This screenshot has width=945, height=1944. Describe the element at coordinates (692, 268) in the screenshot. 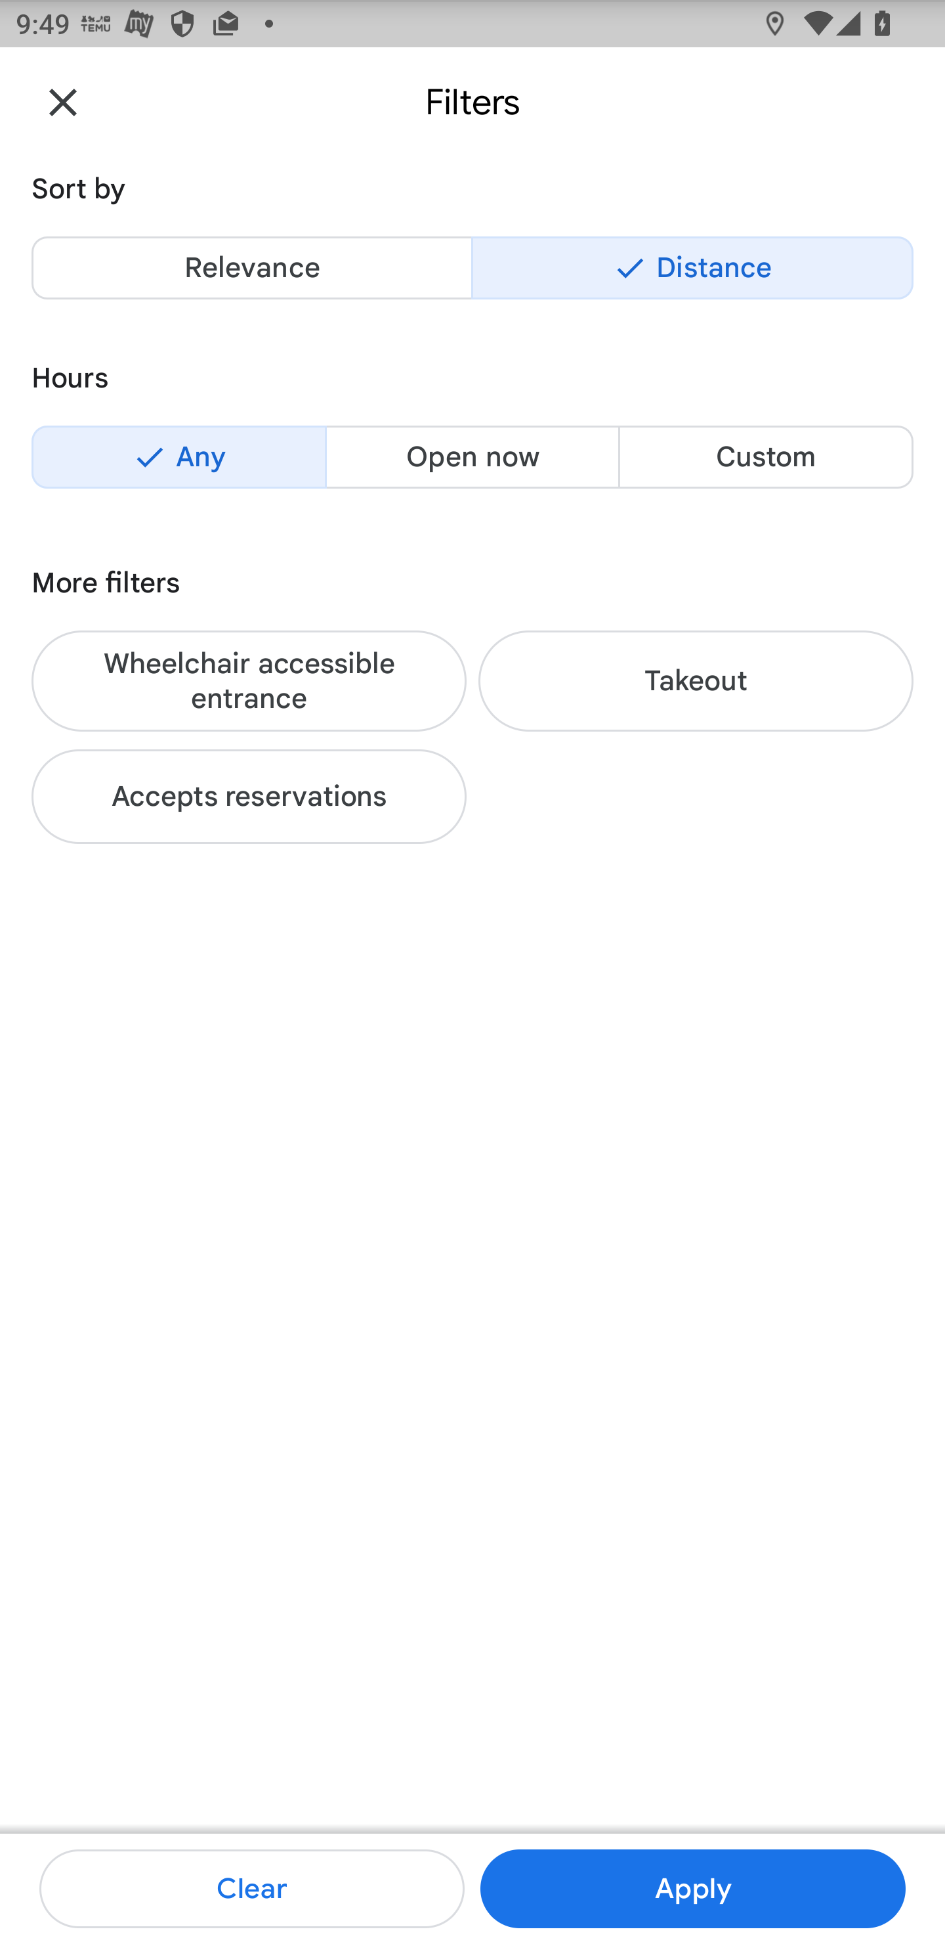

I see `Distance` at that location.